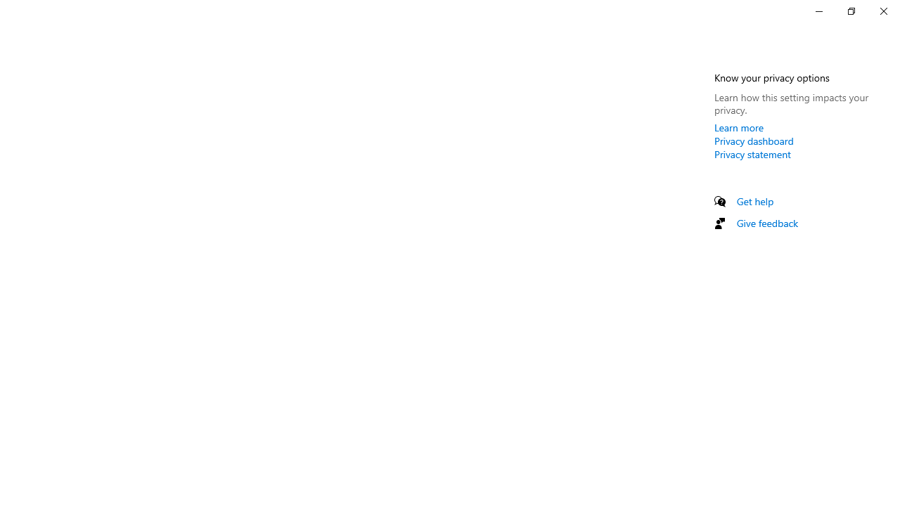 The height and width of the screenshot is (506, 900). What do you see at coordinates (752, 154) in the screenshot?
I see `Privacy statement` at bounding box center [752, 154].